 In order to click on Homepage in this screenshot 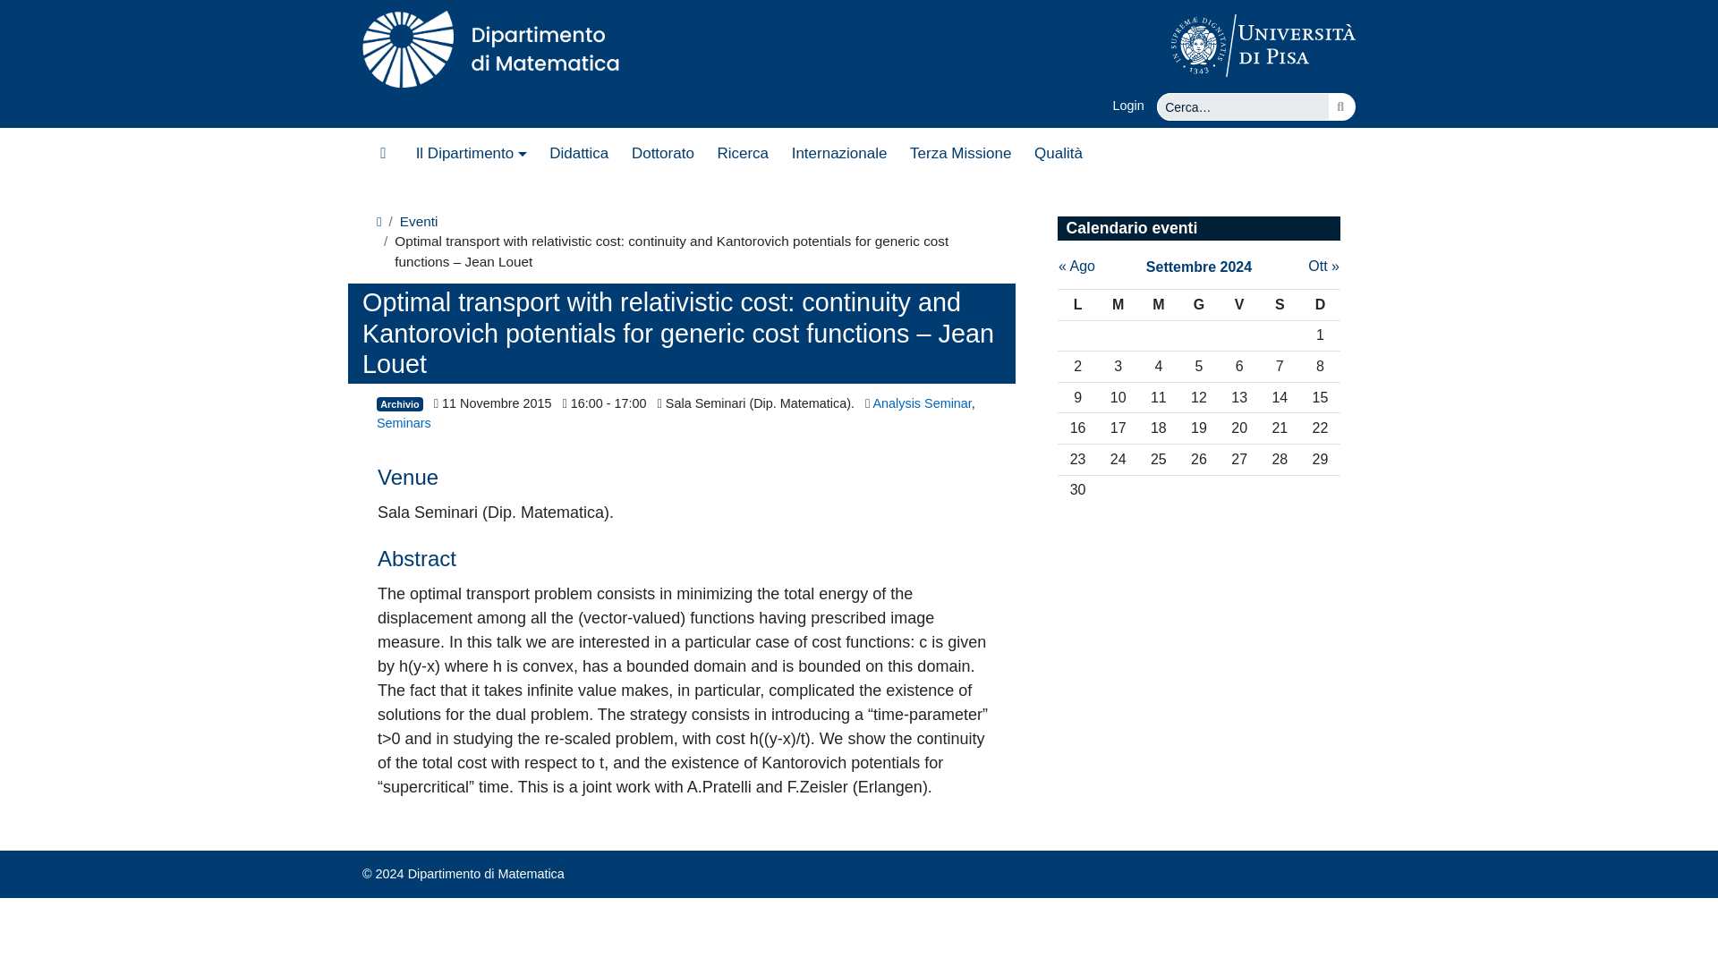, I will do `click(383, 154)`.